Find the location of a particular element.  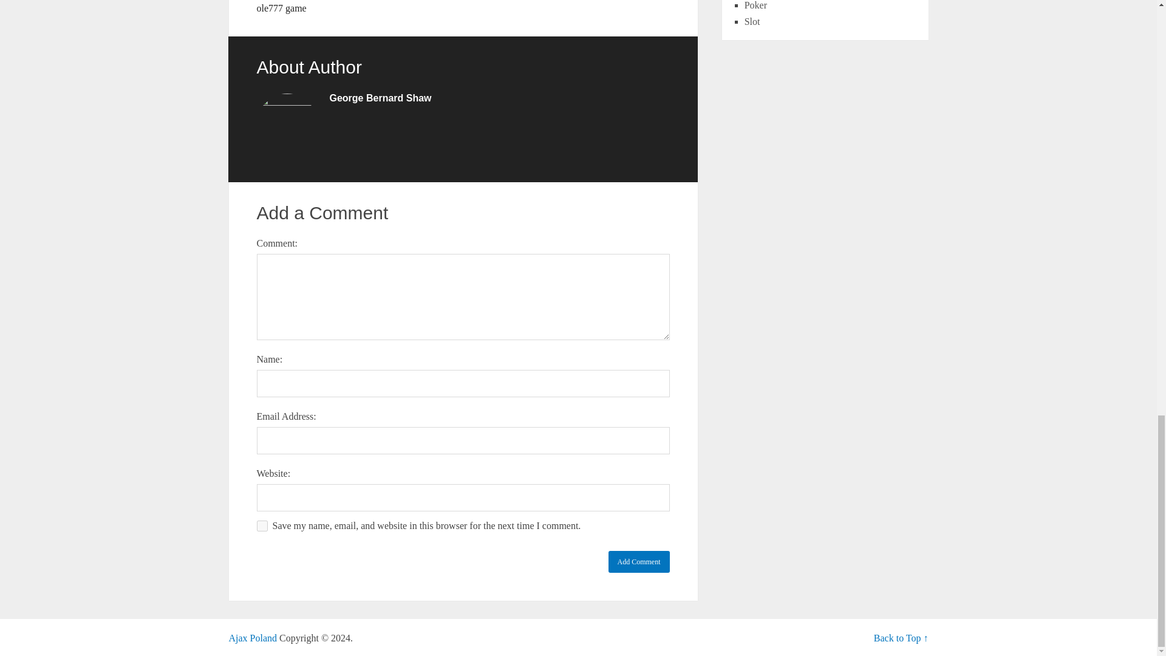

Add Comment is located at coordinates (639, 561).